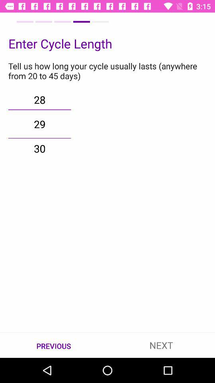 The image size is (215, 383). Describe the element at coordinates (54, 345) in the screenshot. I see `select the item to the left of the next` at that location.